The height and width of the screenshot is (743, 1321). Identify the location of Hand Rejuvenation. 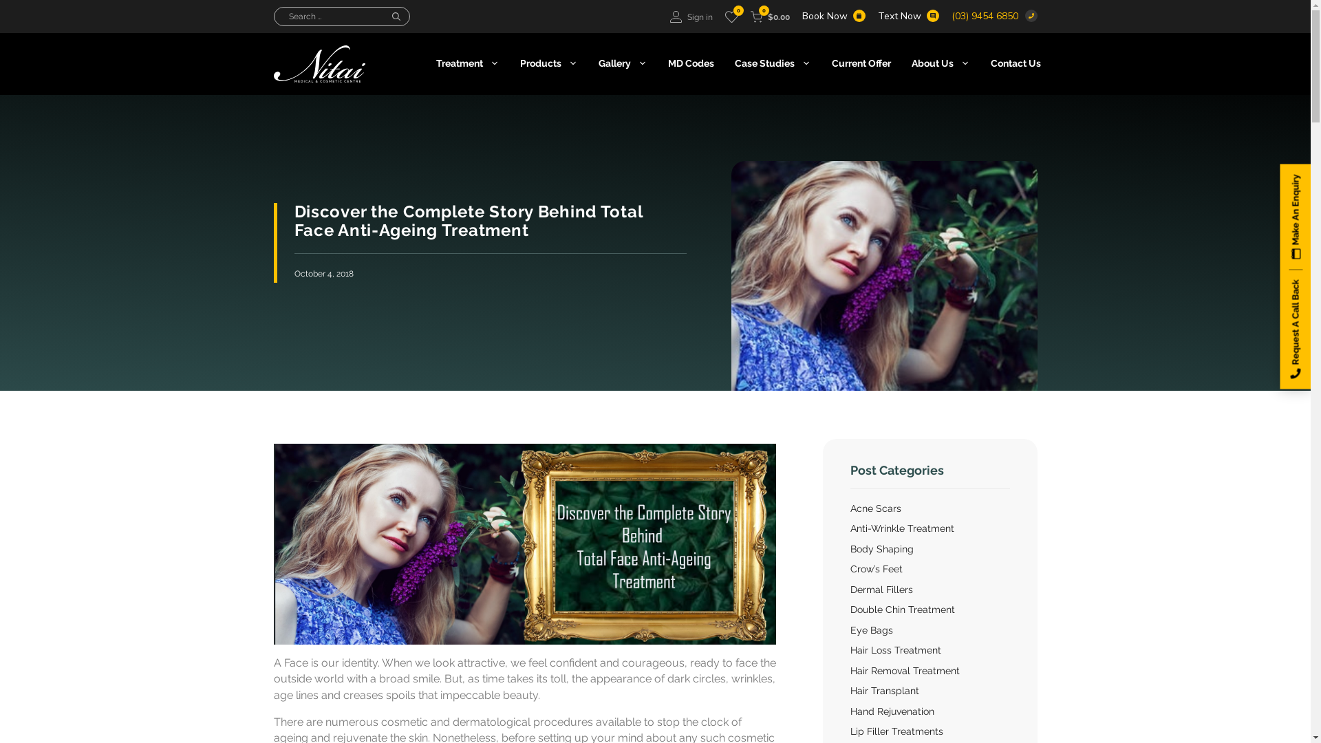
(892, 711).